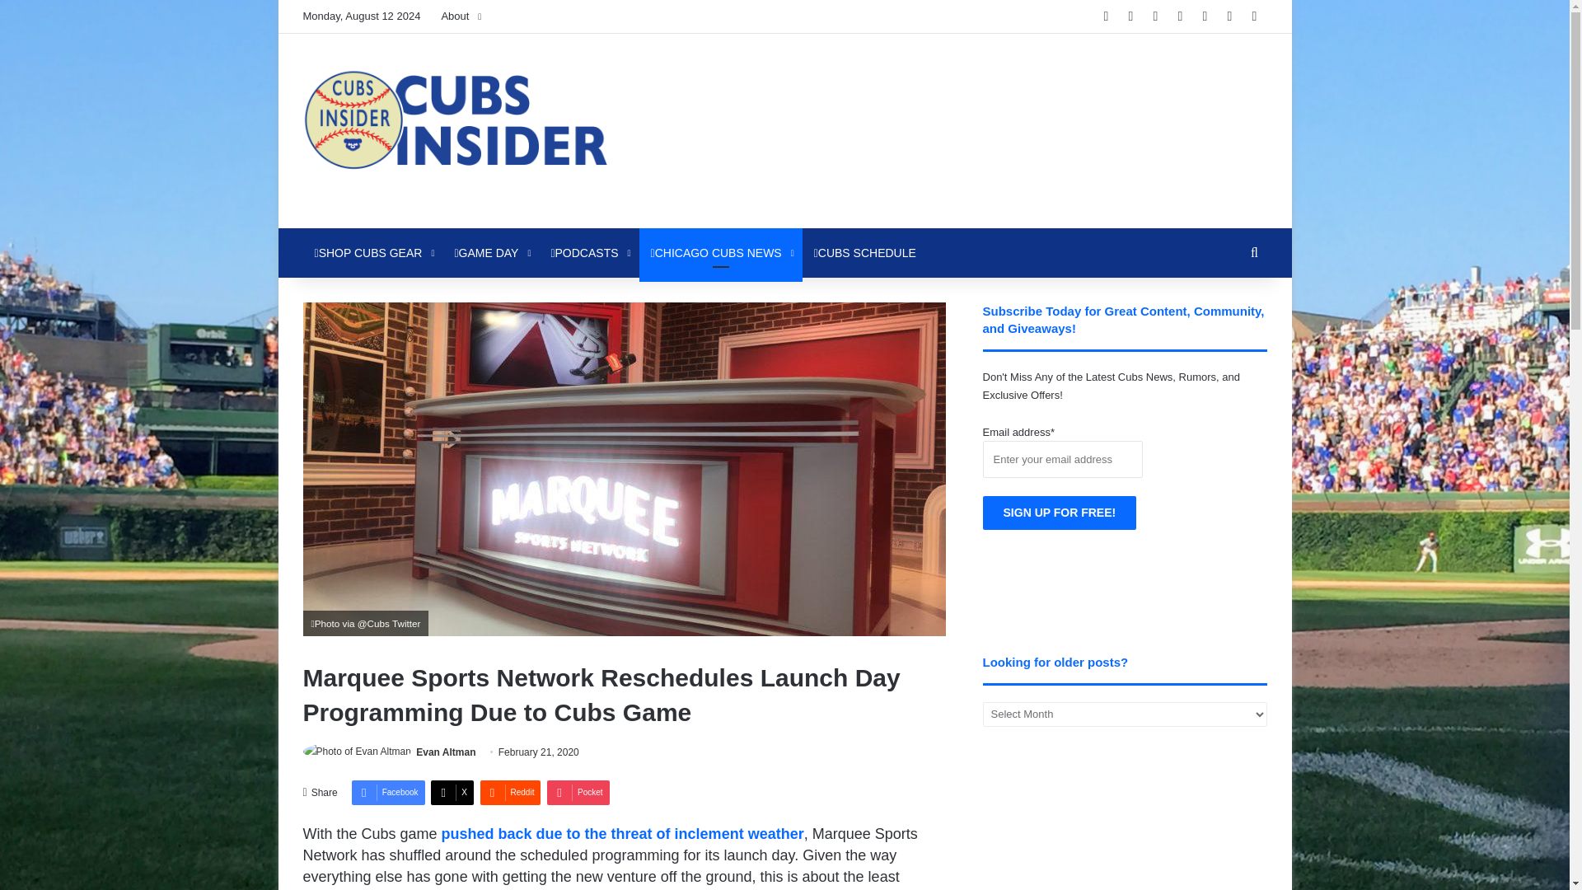  I want to click on Facebook, so click(388, 793).